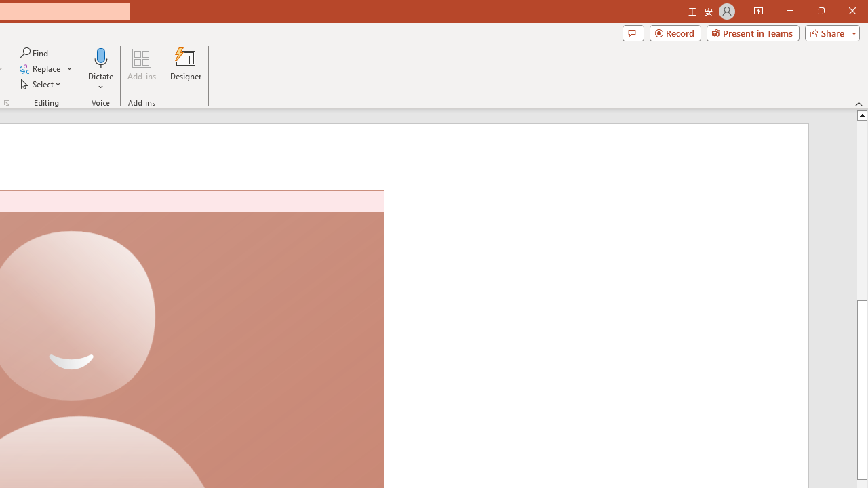  I want to click on Picture Border Teal, Accent 1, so click(378, 53).